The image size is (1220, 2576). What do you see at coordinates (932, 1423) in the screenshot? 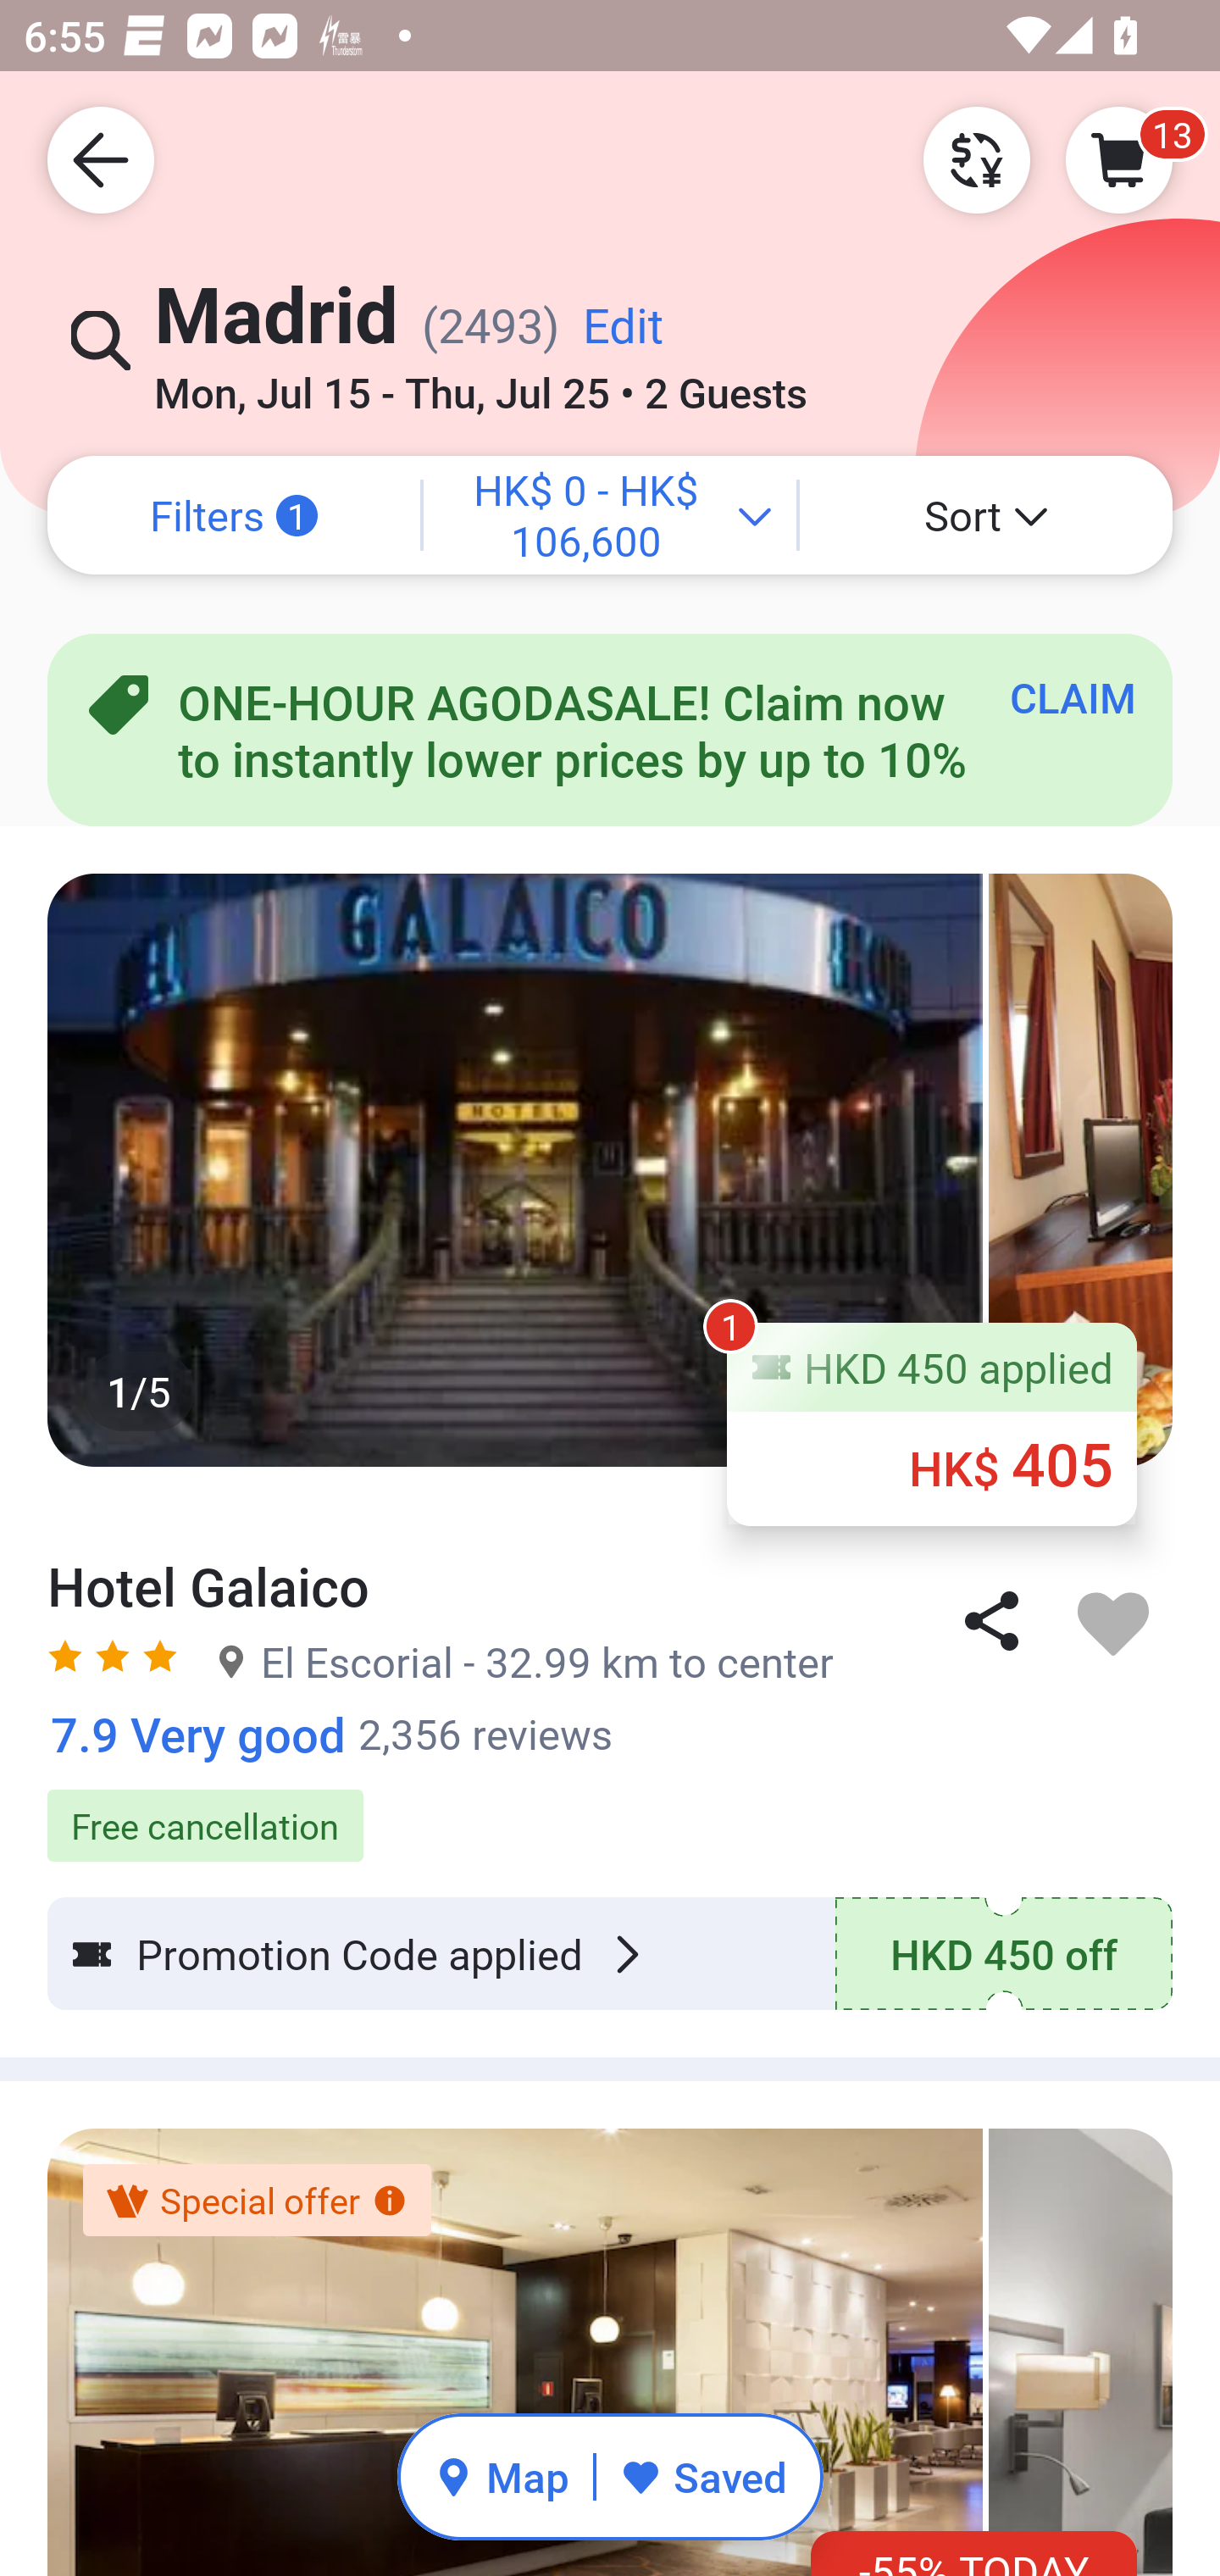
I see `HKD 450 applied ‪HK$ 405 1` at bounding box center [932, 1423].